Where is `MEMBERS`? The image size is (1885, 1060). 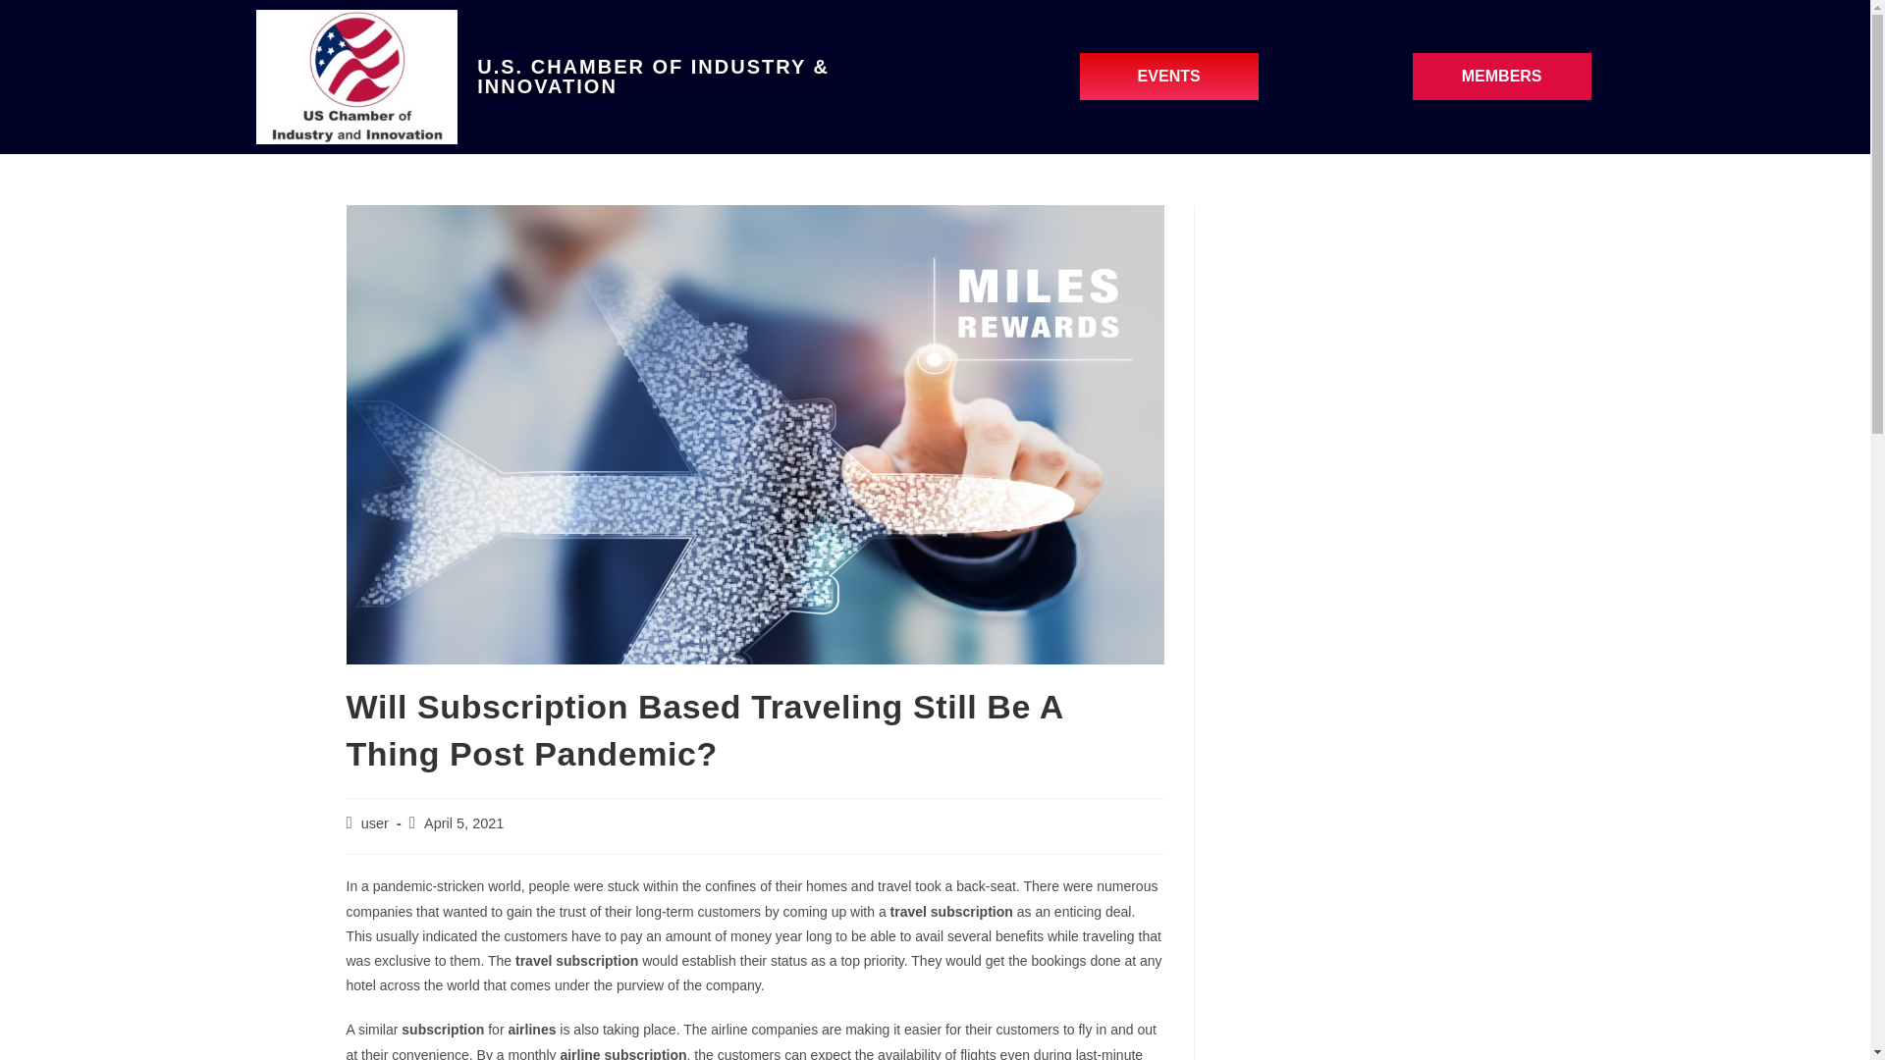
MEMBERS is located at coordinates (1501, 77).